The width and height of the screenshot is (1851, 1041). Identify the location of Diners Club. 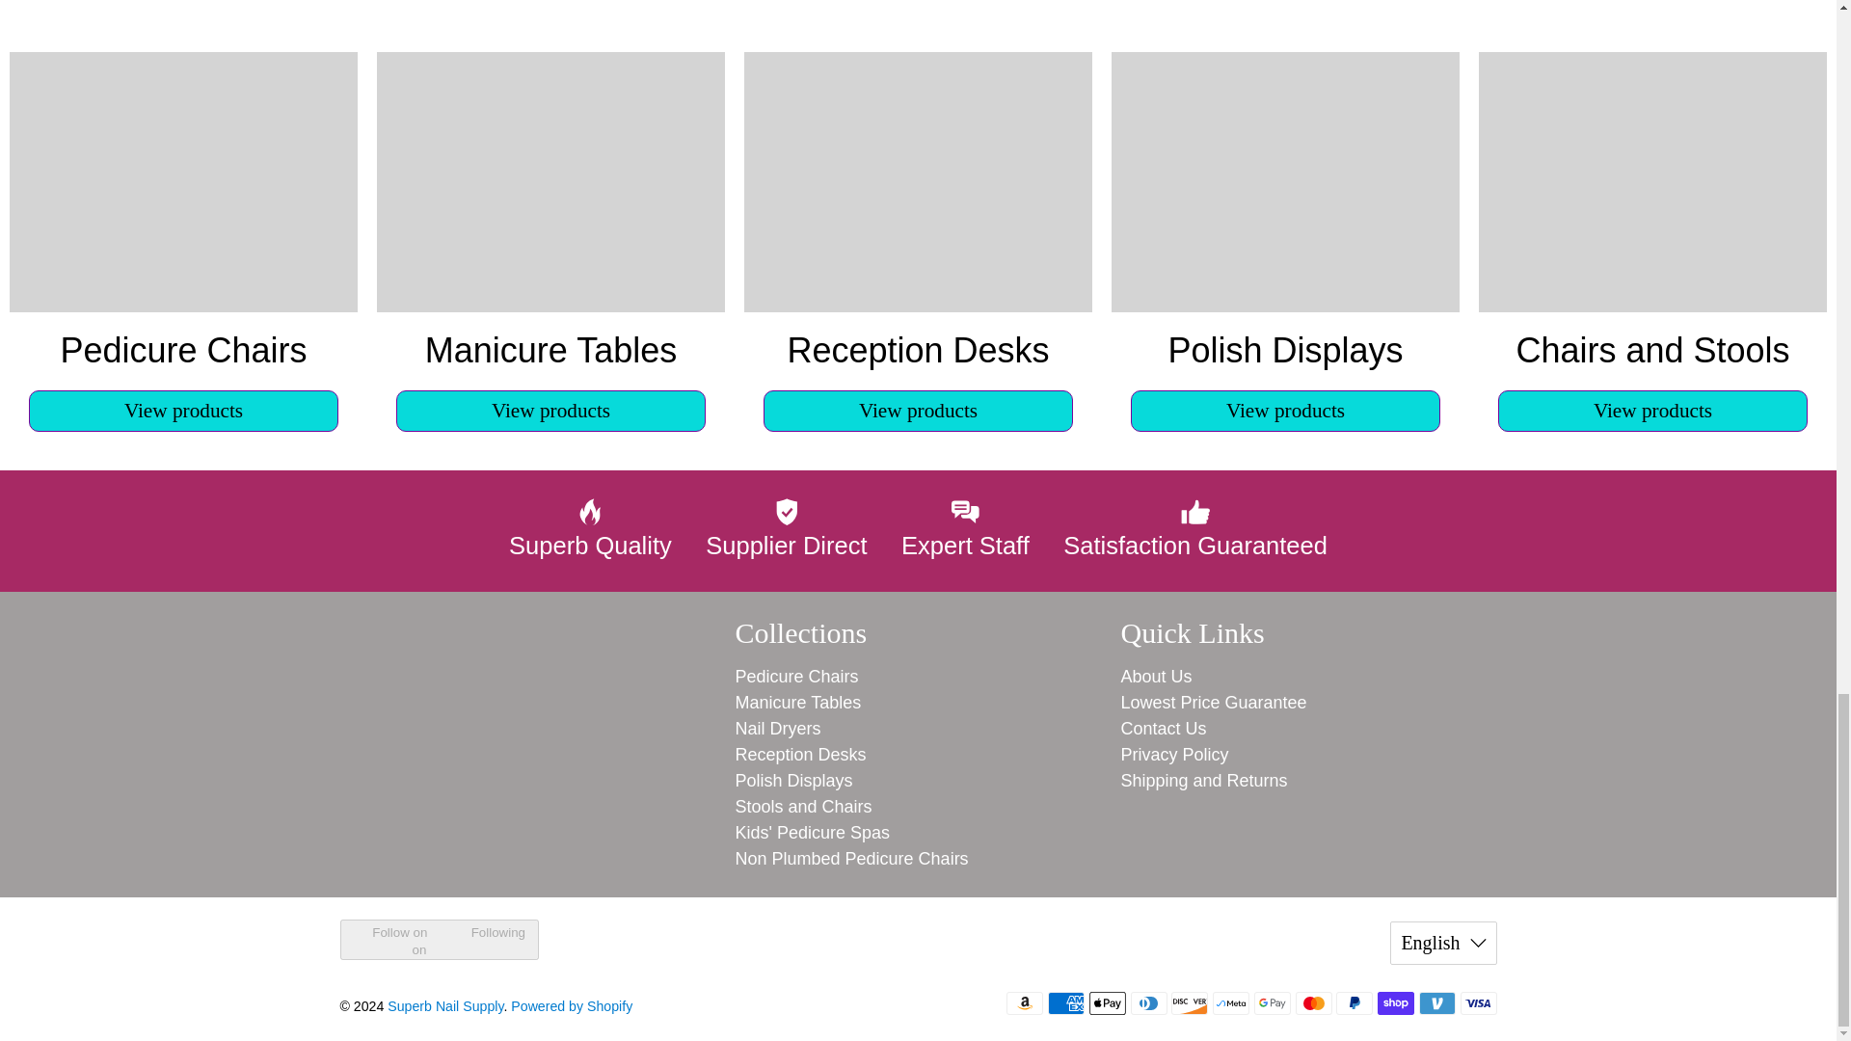
(1149, 1003).